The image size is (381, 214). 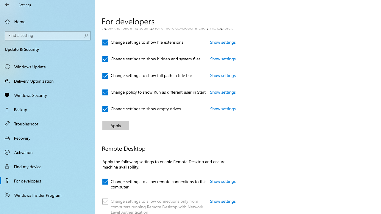 I want to click on Change settings to show hidden and system files, so click(x=152, y=59).